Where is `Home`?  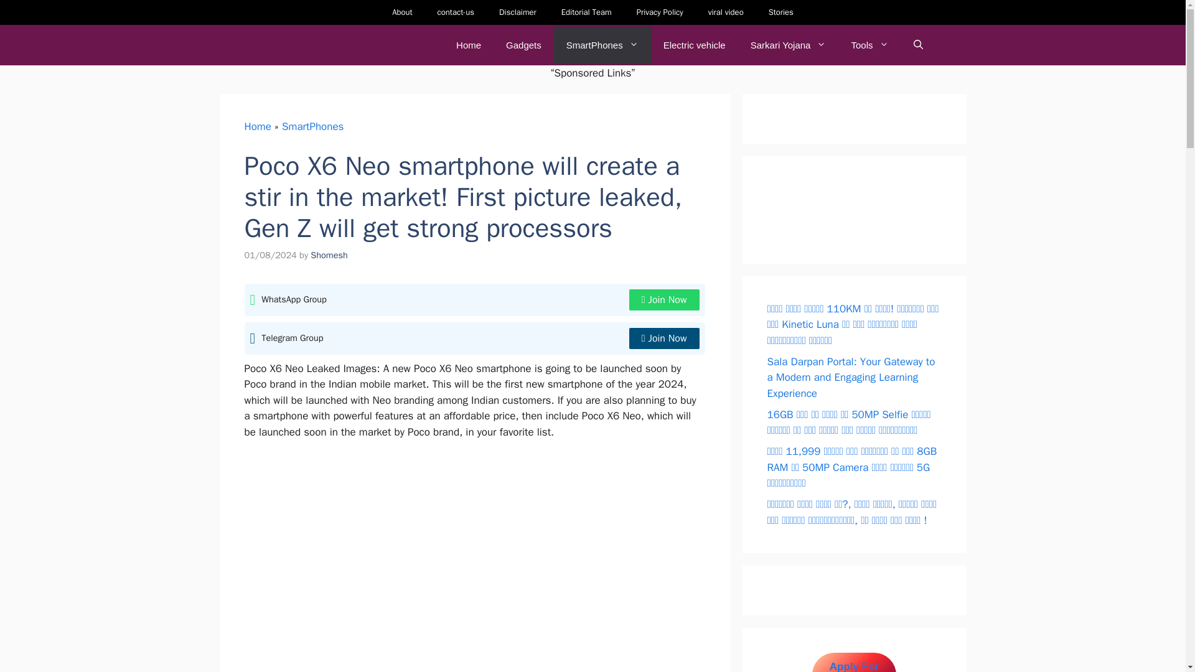 Home is located at coordinates (468, 45).